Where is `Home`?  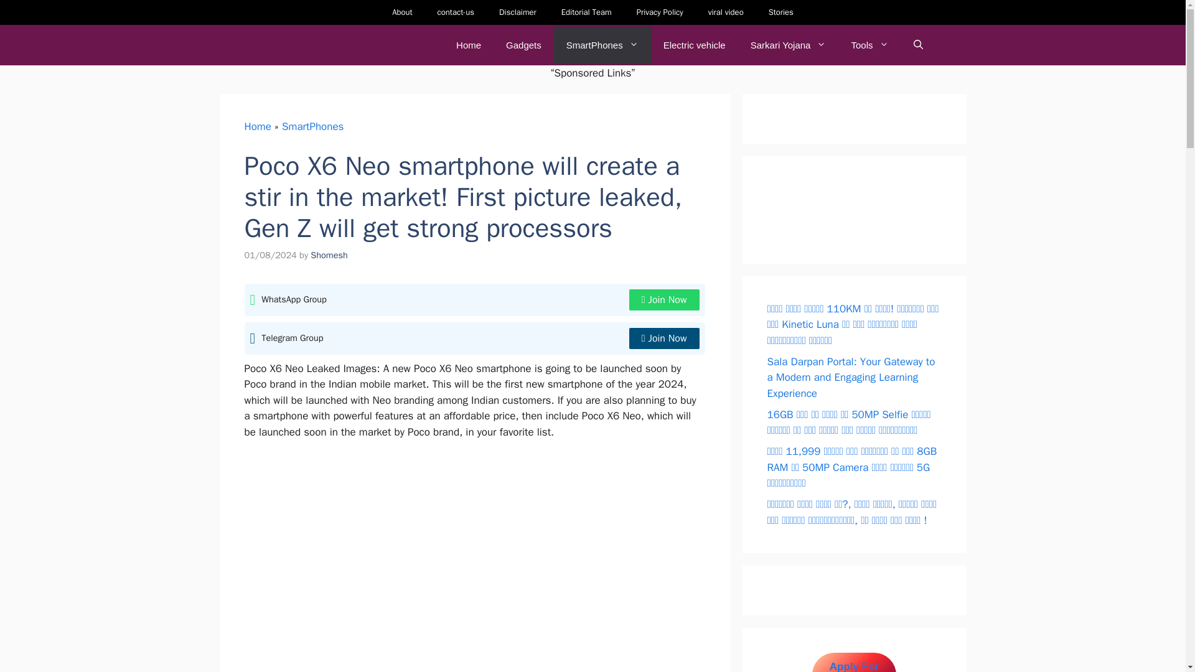 Home is located at coordinates (468, 45).